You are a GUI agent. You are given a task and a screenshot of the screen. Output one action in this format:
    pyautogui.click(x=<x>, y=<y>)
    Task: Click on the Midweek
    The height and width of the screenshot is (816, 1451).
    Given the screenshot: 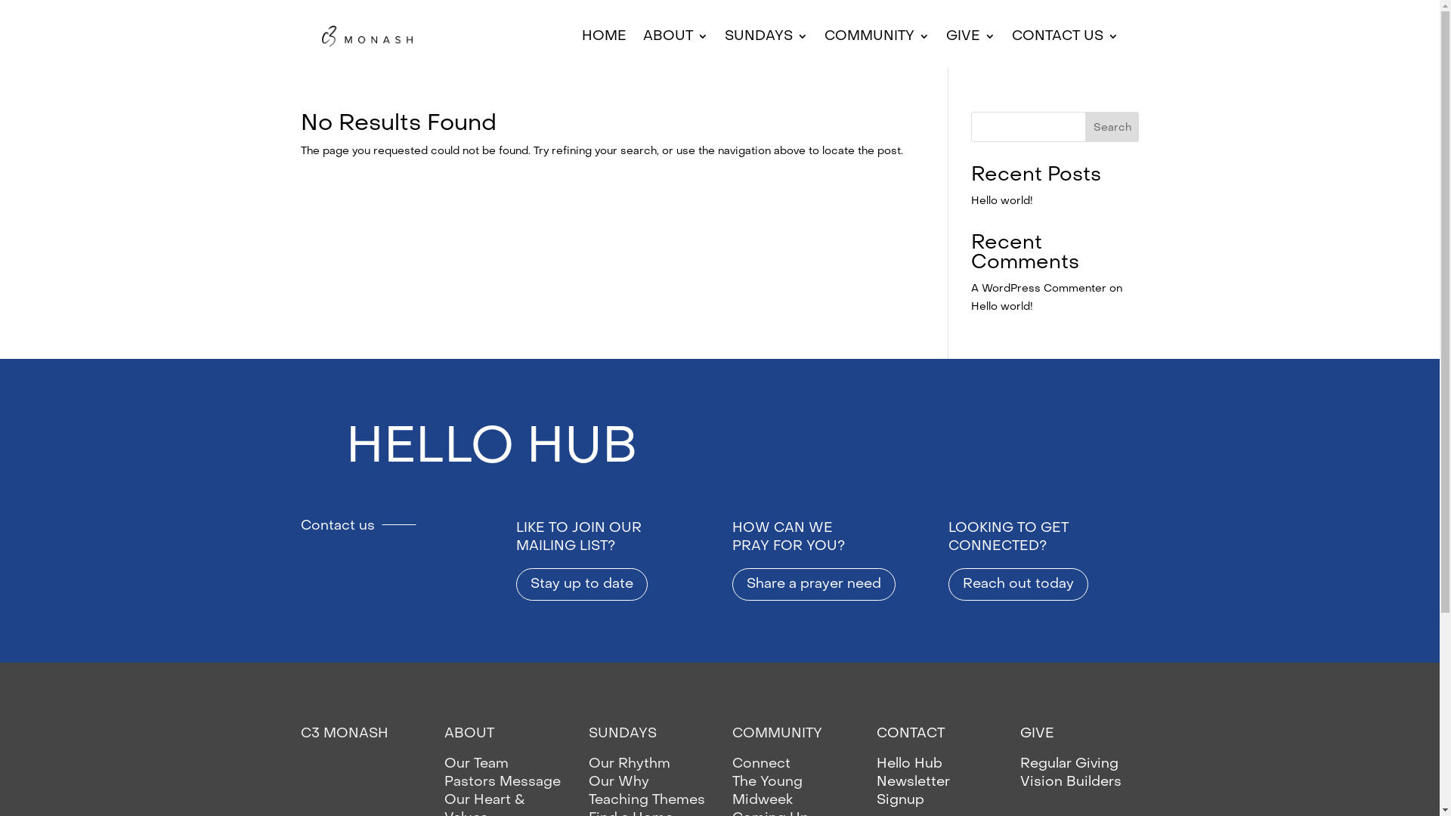 What is the action you would take?
    pyautogui.click(x=762, y=799)
    